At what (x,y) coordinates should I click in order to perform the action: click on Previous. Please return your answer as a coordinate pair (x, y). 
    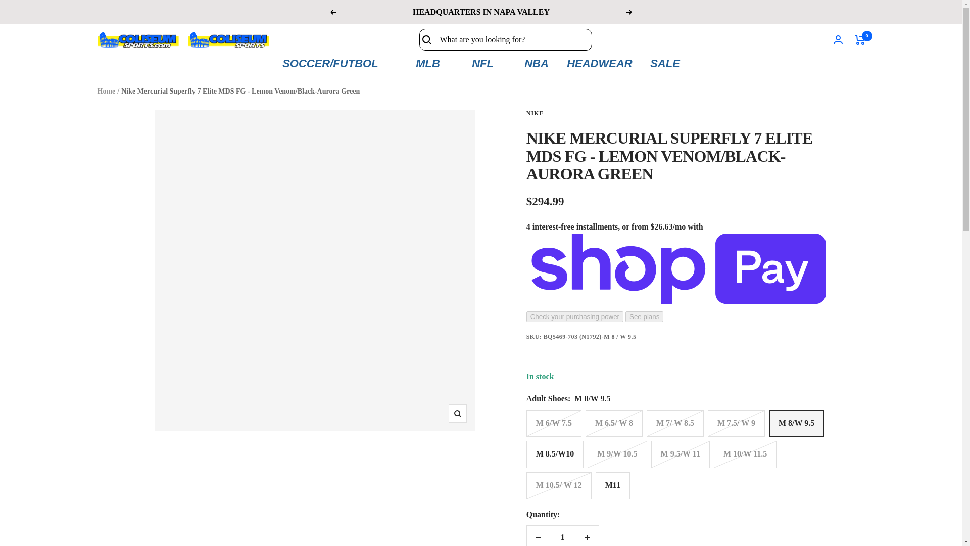
    Looking at the image, I should click on (332, 12).